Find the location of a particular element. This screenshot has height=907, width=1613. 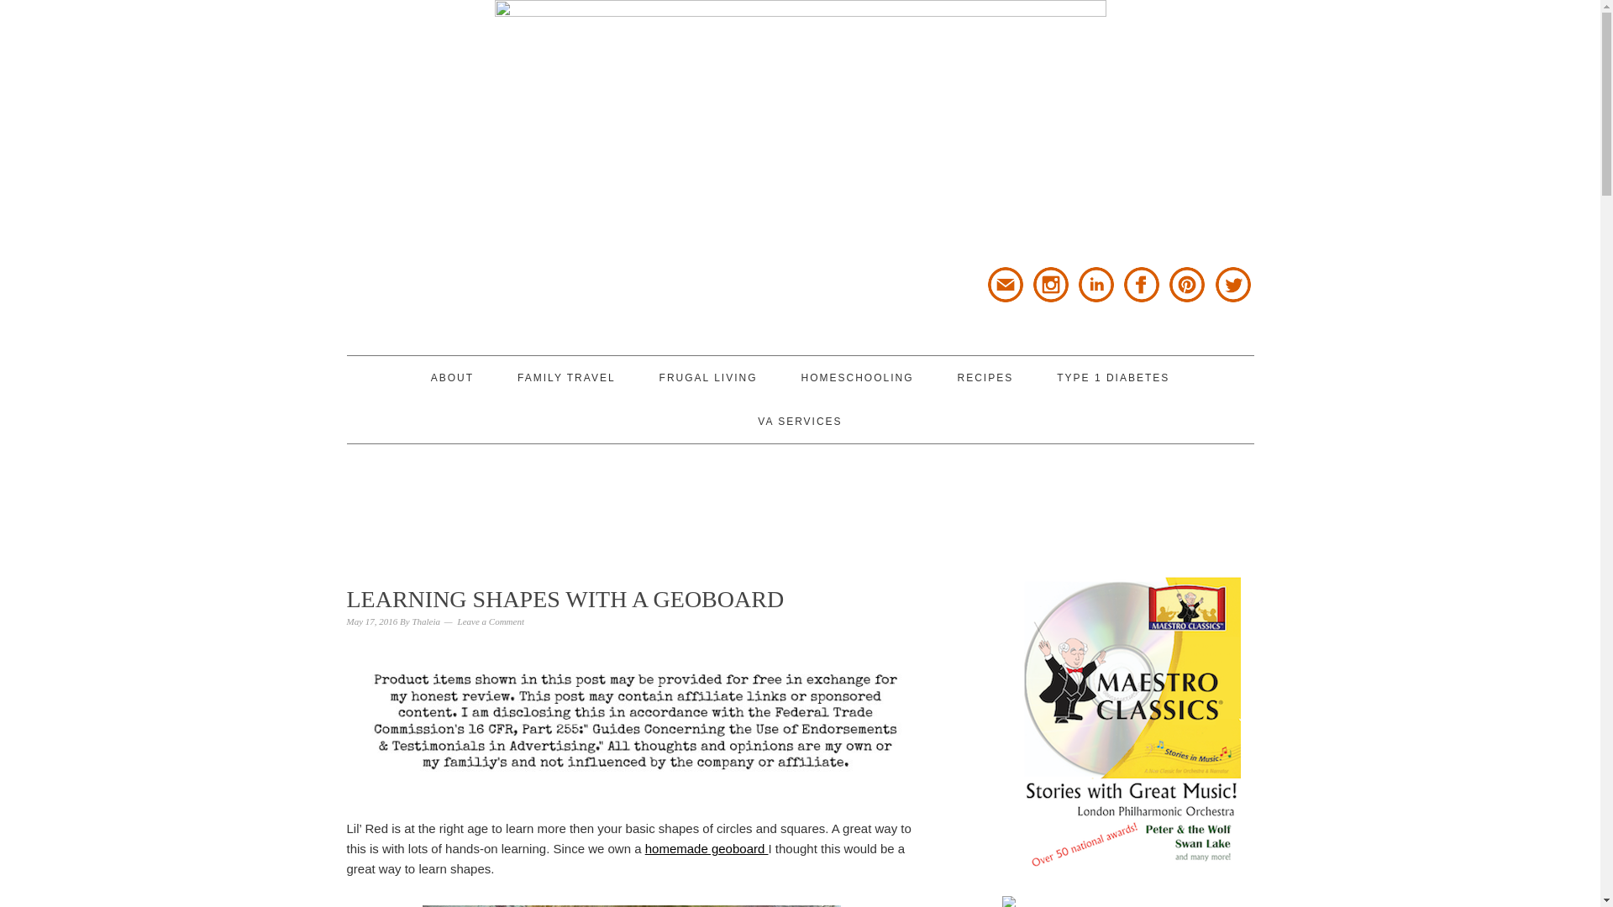

FRUGAL LIVING is located at coordinates (709, 378).